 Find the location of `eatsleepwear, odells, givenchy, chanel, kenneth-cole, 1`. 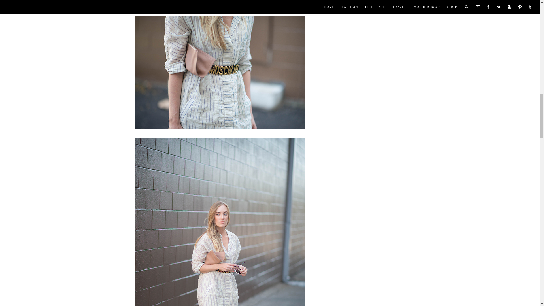

eatsleepwear, odells, givenchy, chanel, kenneth-cole, 1 is located at coordinates (220, 3).